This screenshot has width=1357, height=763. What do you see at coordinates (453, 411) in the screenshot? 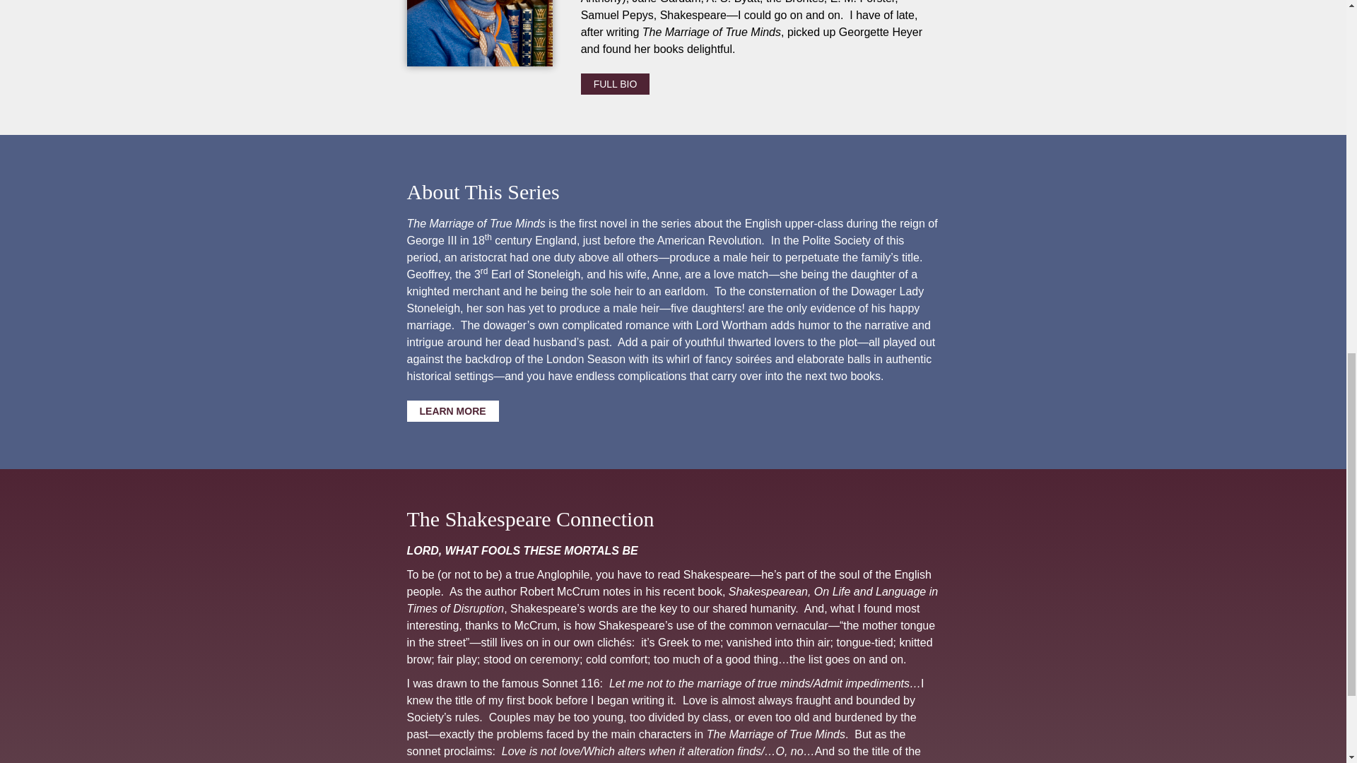
I see `LEARN MORE` at bounding box center [453, 411].